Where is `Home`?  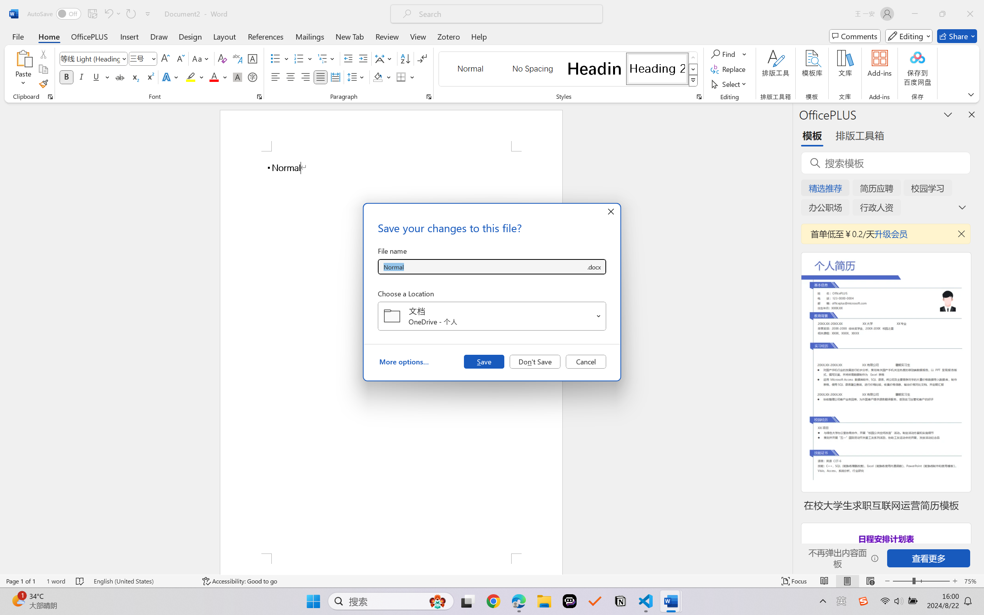
Home is located at coordinates (49, 36).